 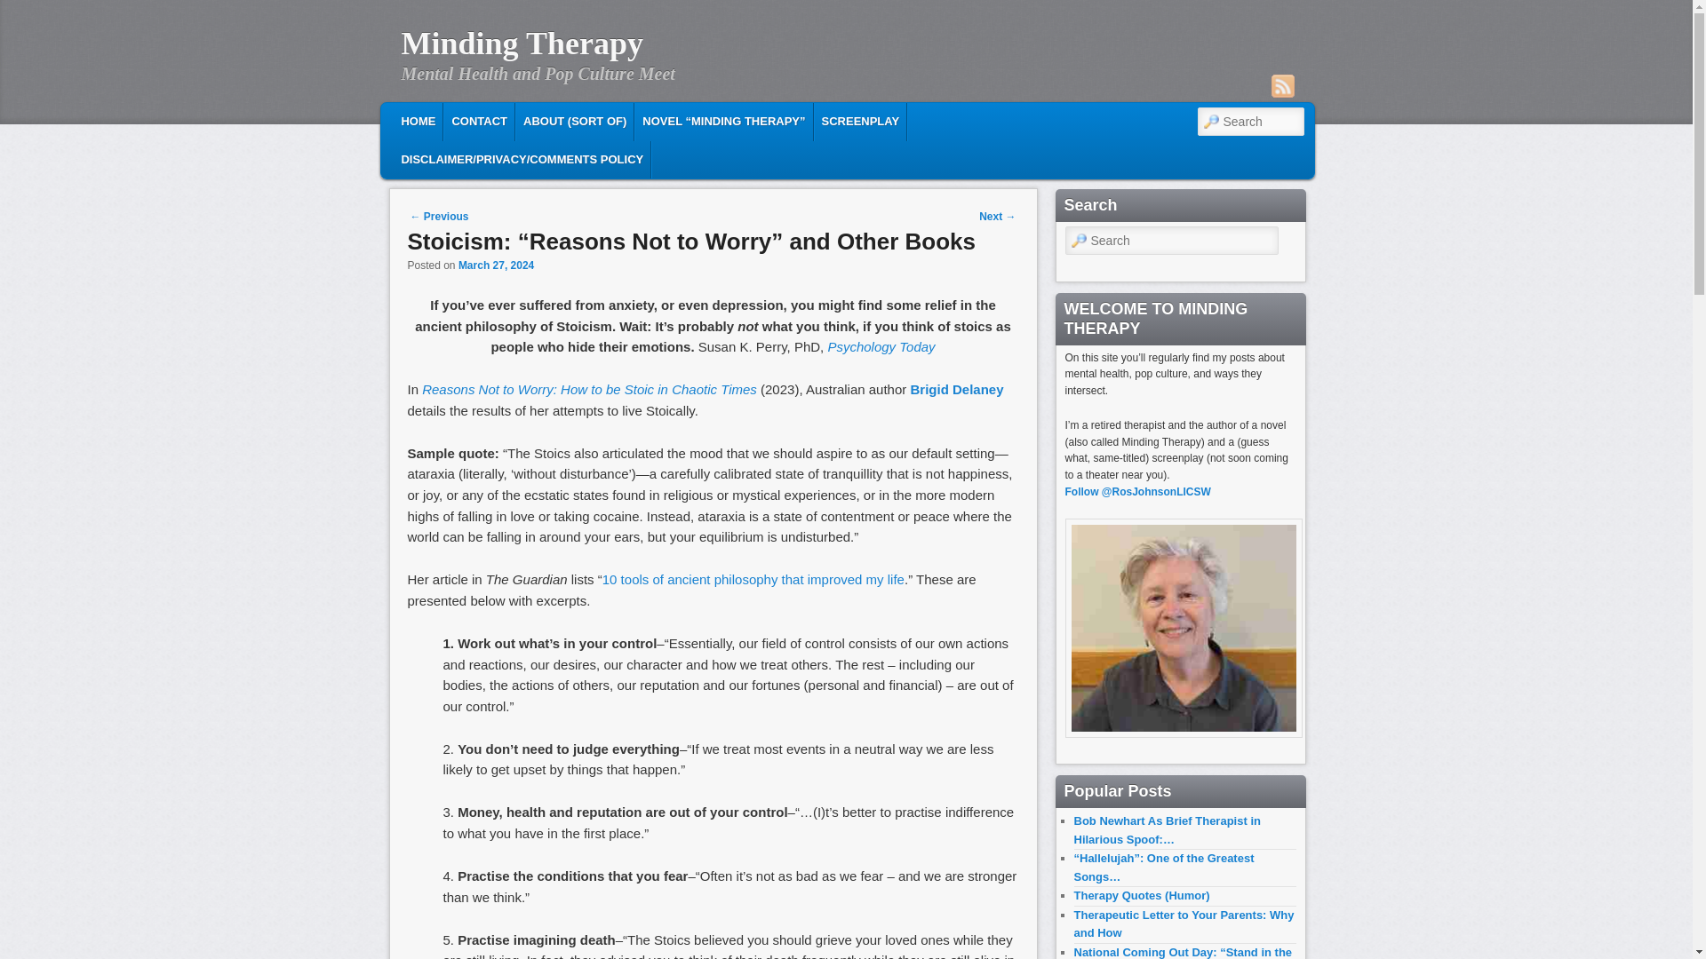 What do you see at coordinates (28, 10) in the screenshot?
I see `Search` at bounding box center [28, 10].